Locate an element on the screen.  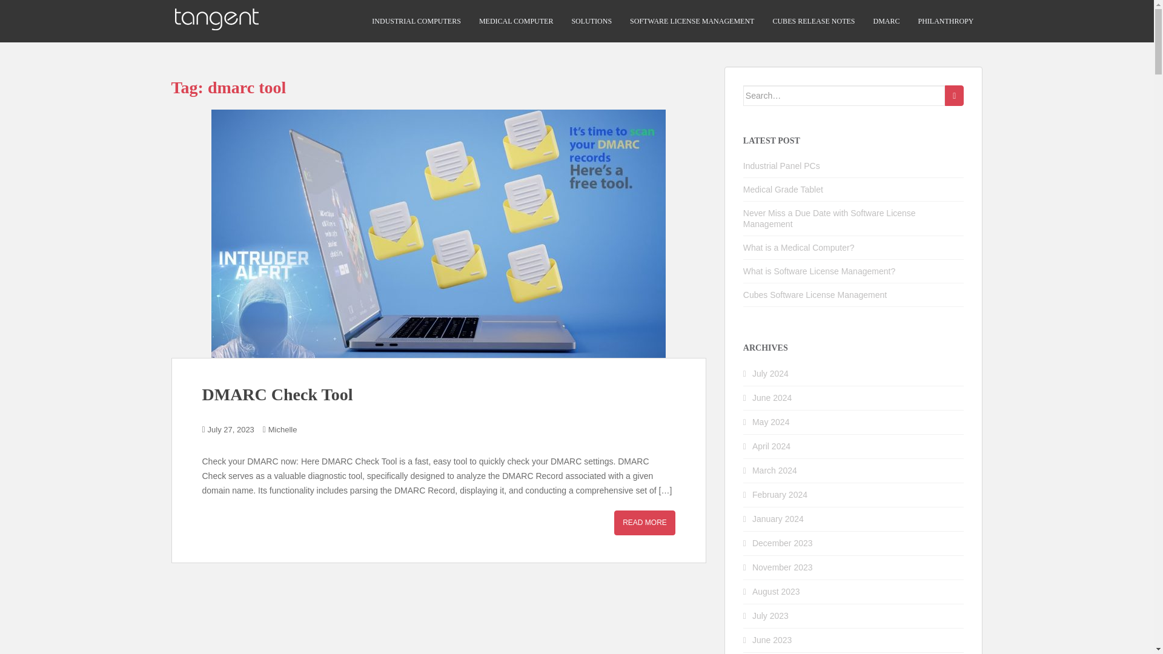
Search is located at coordinates (954, 96).